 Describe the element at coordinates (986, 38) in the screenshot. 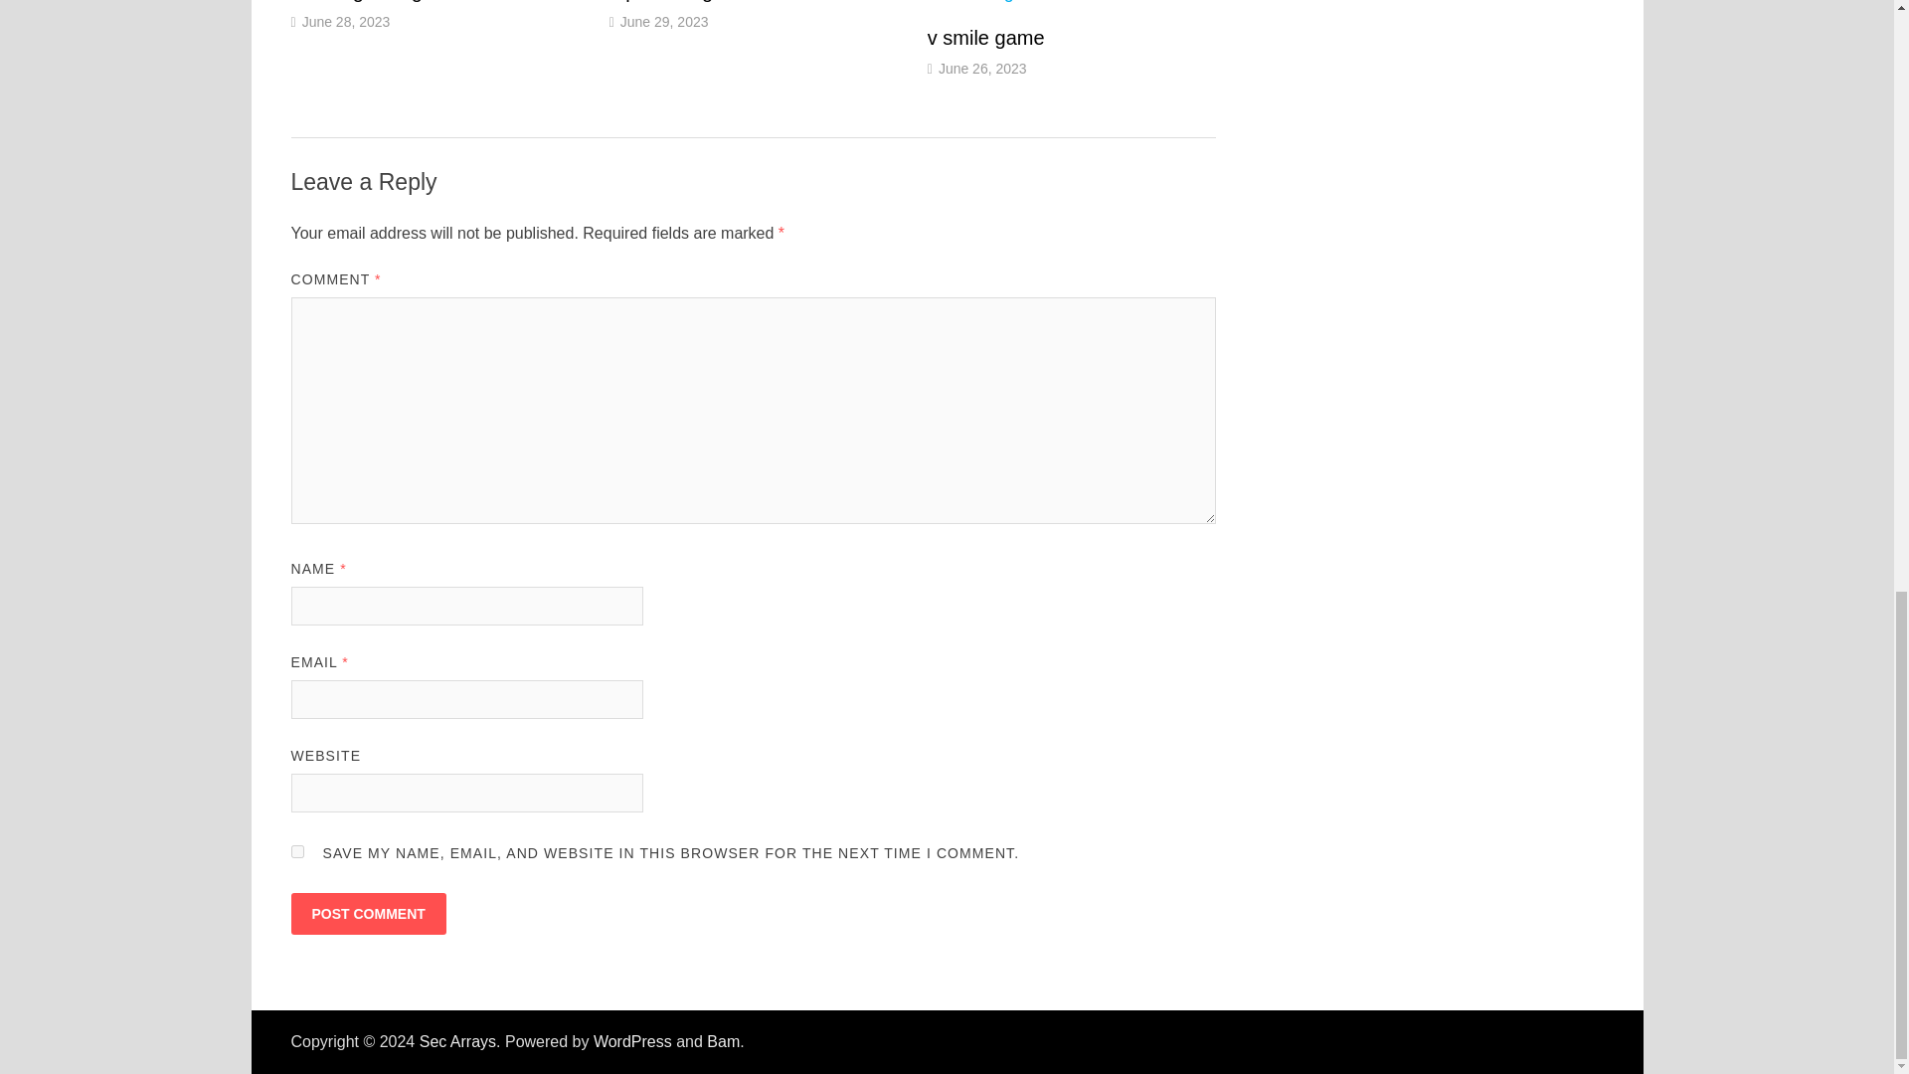

I see `v smile game` at that location.